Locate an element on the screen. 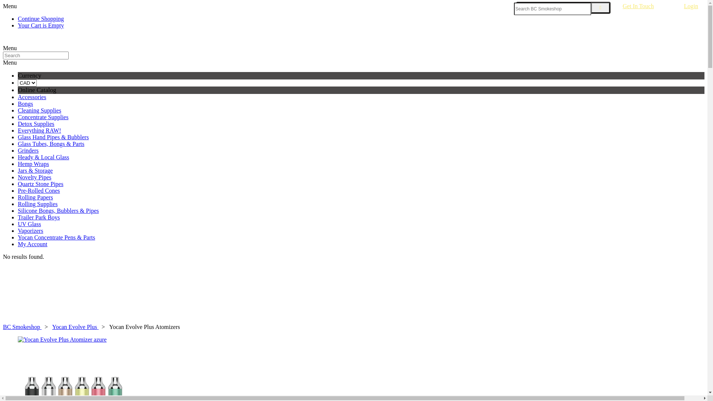  Accessories is located at coordinates (32, 97).